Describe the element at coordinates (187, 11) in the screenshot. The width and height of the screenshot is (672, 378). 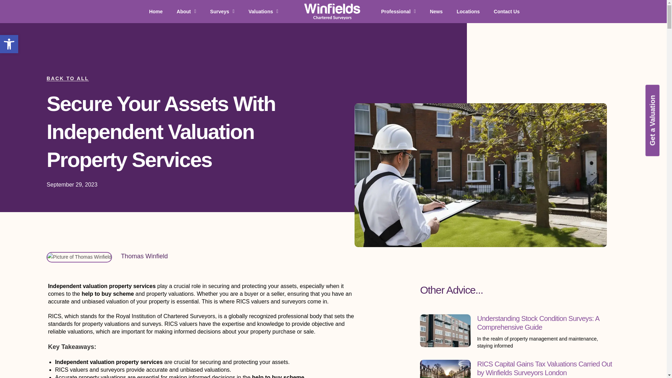
I see `About` at that location.